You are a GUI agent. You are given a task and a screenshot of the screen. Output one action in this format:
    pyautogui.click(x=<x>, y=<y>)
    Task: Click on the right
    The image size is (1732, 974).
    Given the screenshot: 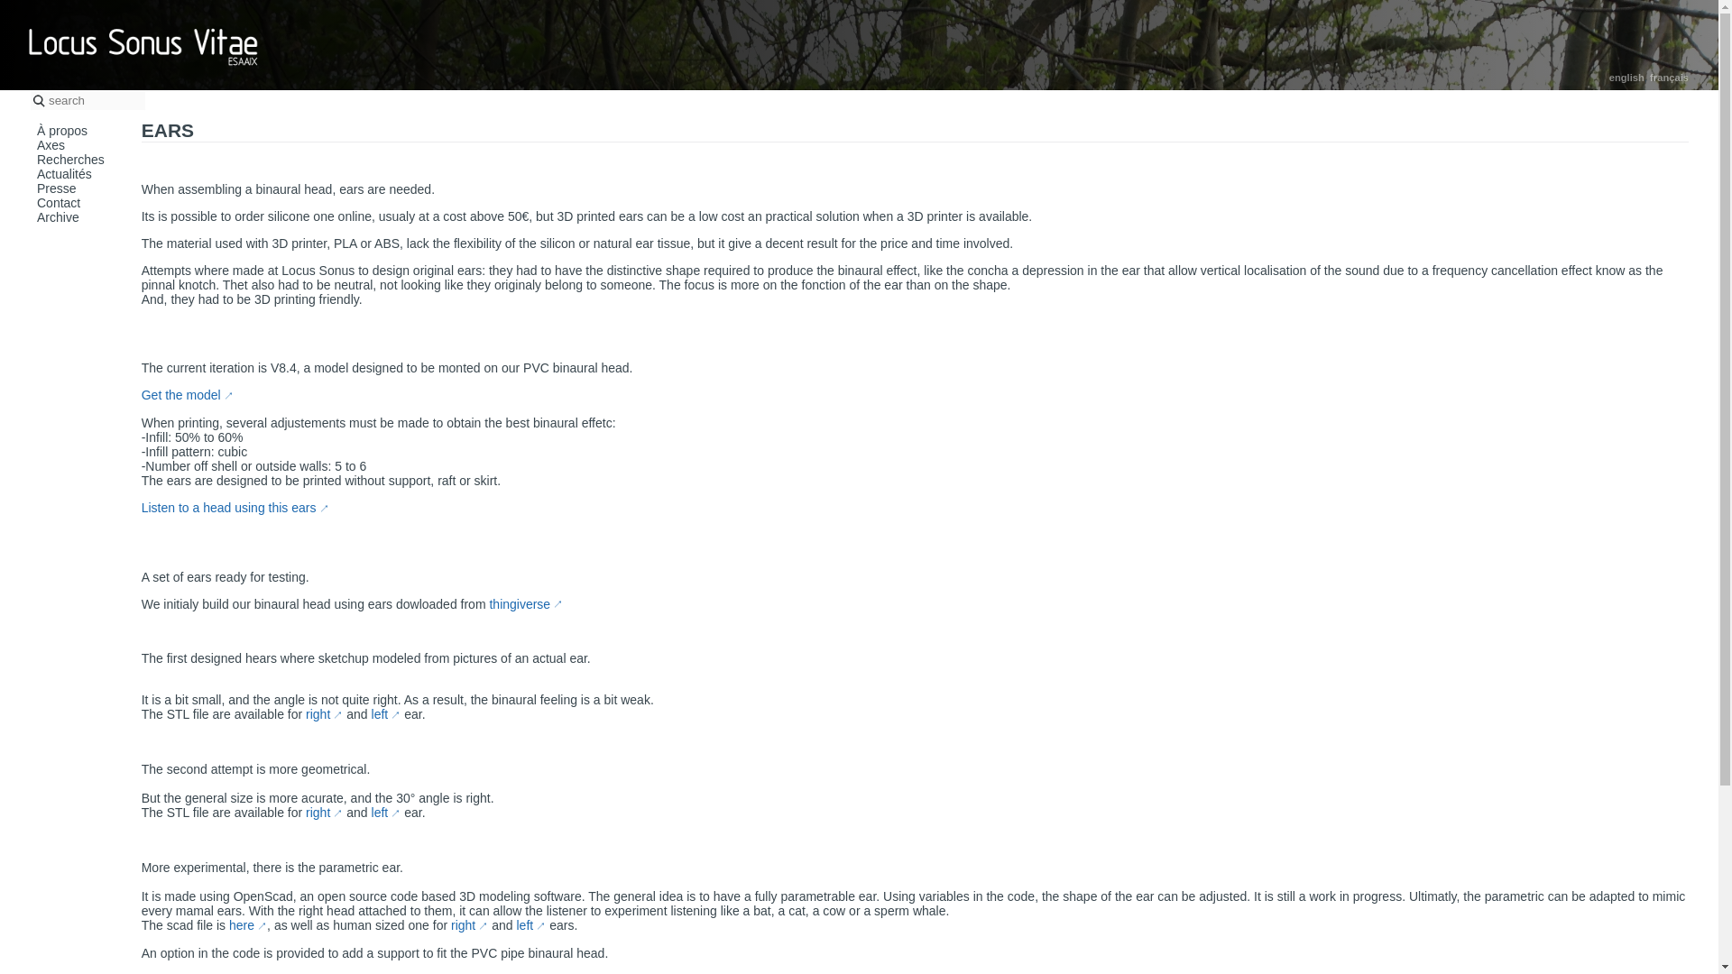 What is the action you would take?
    pyautogui.click(x=469, y=925)
    